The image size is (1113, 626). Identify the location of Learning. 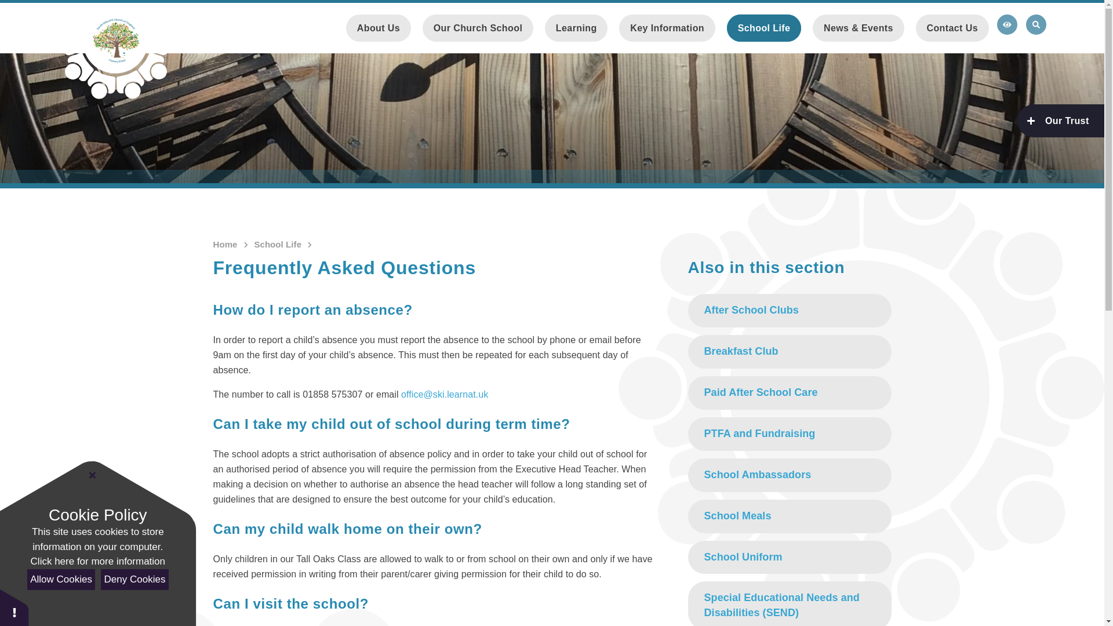
(576, 28).